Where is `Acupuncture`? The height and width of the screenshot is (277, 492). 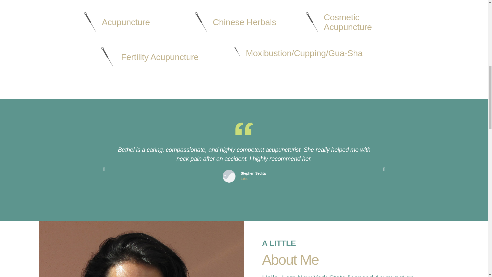 Acupuncture is located at coordinates (126, 22).